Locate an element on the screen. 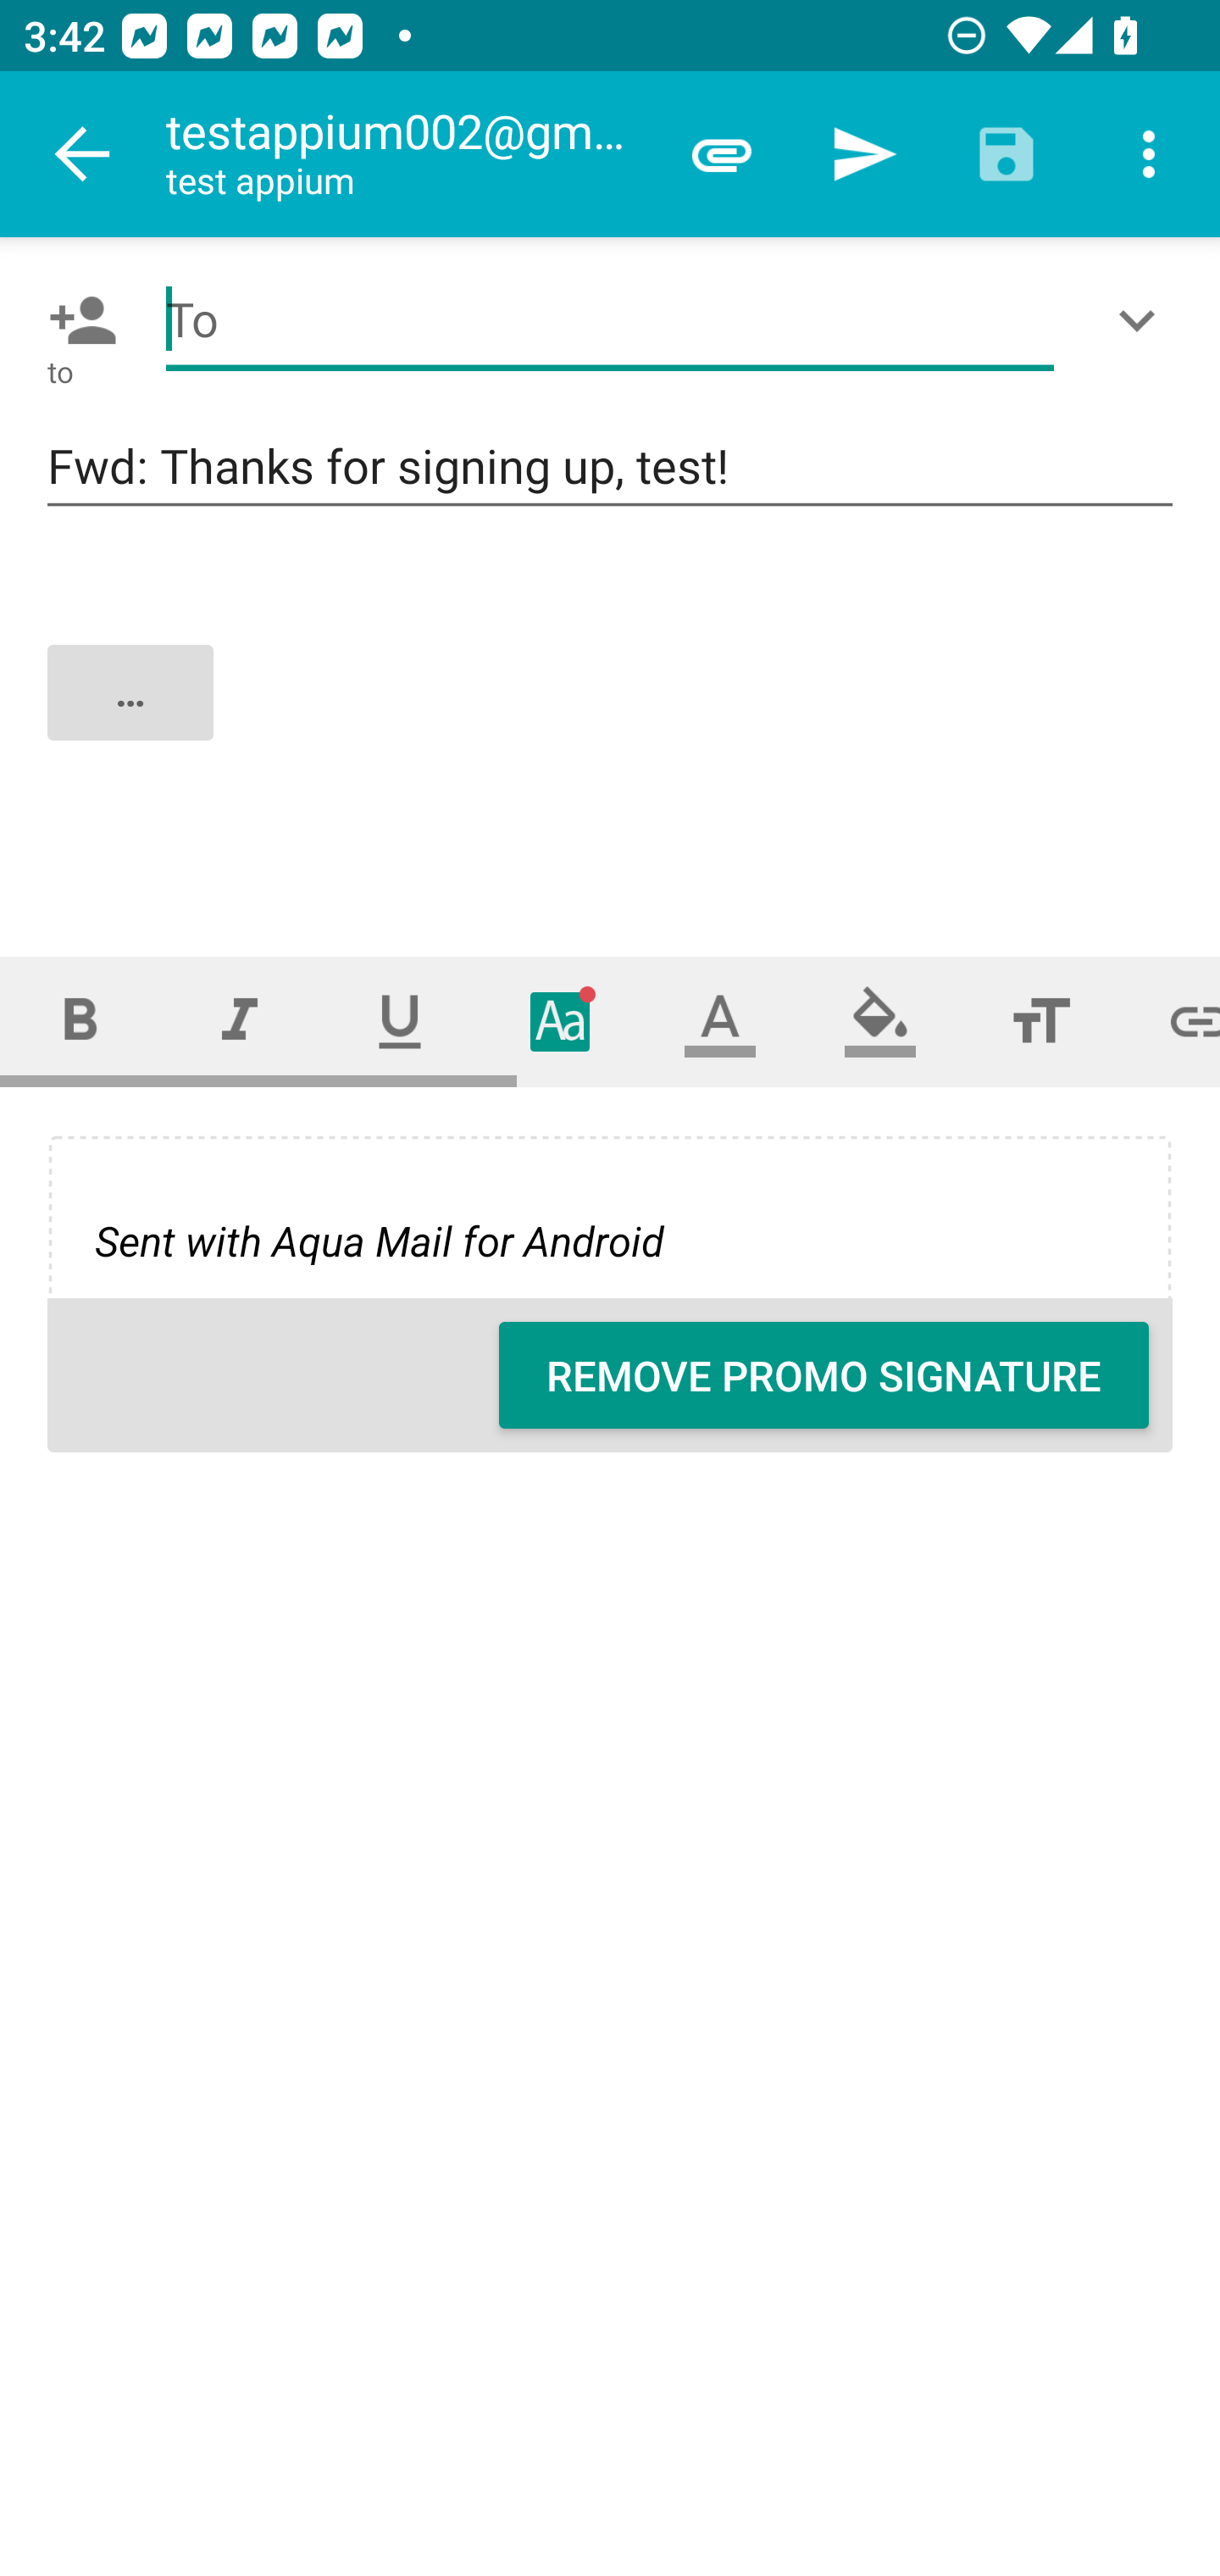  Underline is located at coordinates (400, 1020).